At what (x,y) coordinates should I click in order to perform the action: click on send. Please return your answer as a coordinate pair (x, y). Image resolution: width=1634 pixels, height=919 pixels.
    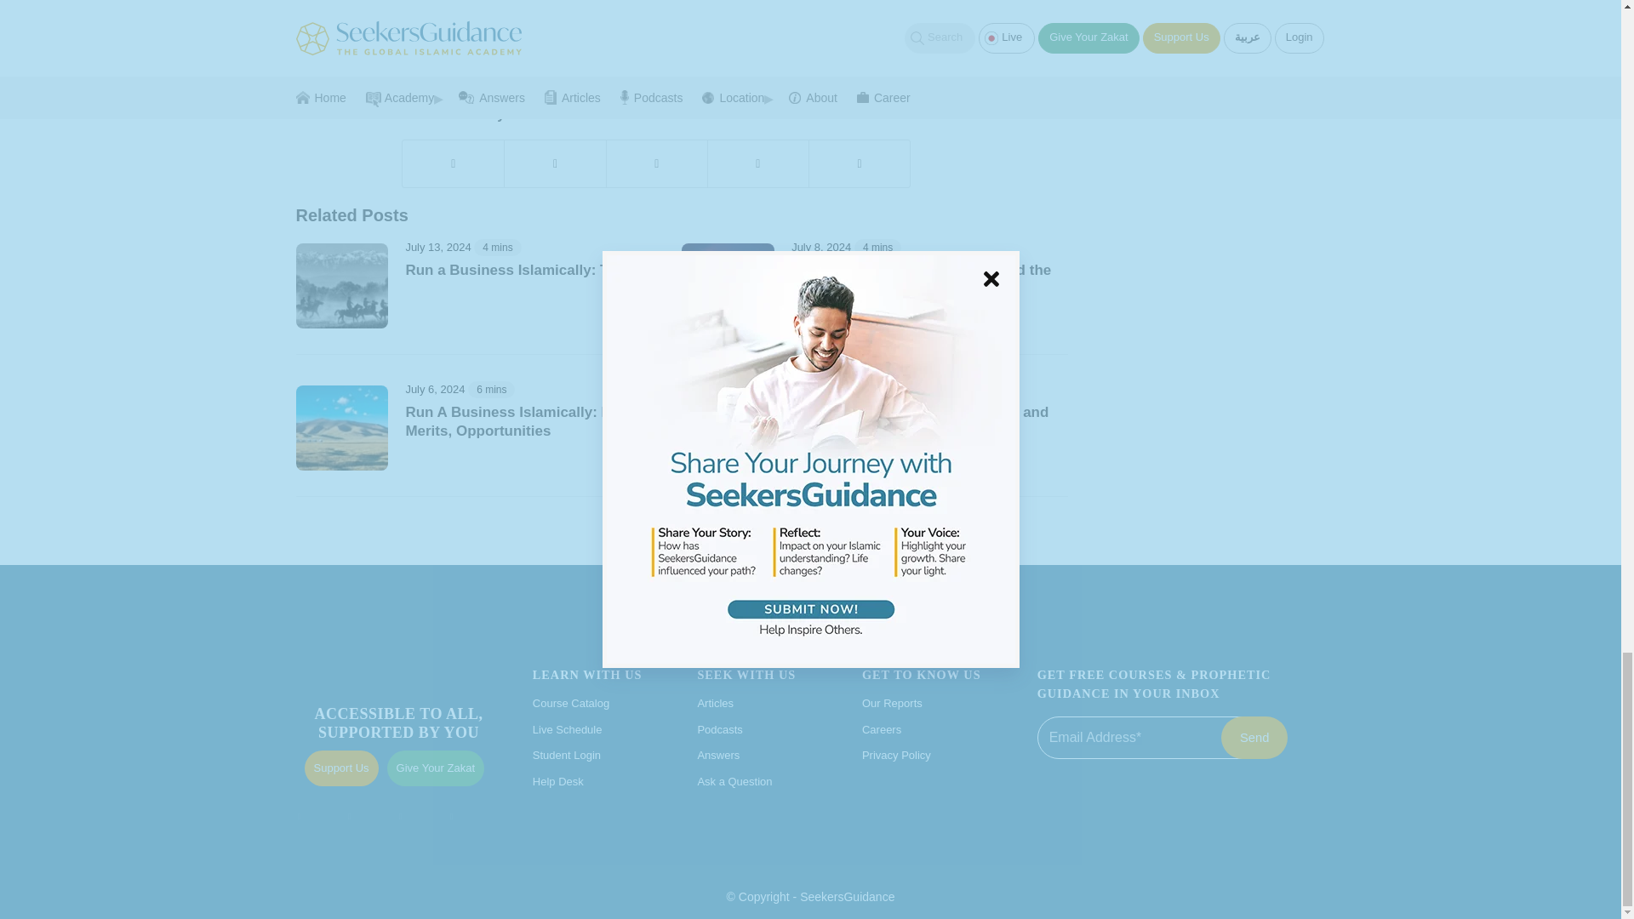
    Looking at the image, I should click on (1254, 738).